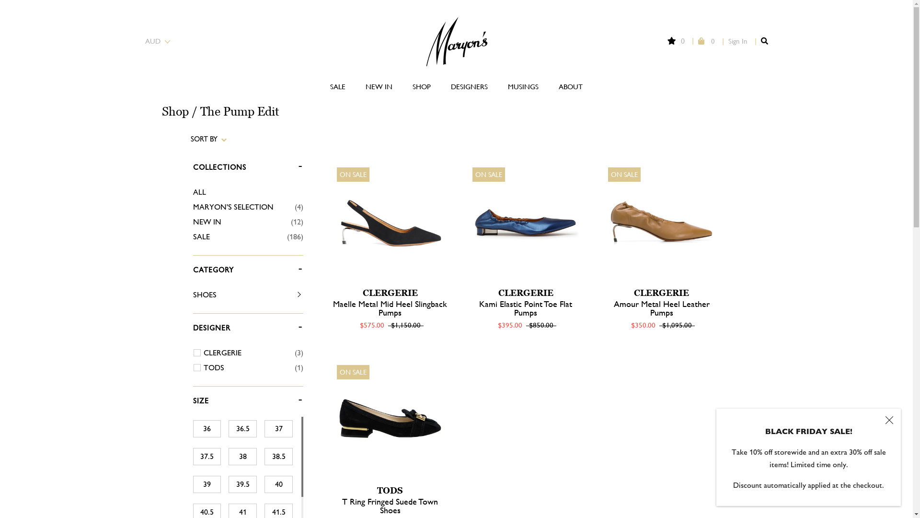 The height and width of the screenshot is (518, 920). What do you see at coordinates (209, 141) in the screenshot?
I see `SORT BY` at bounding box center [209, 141].